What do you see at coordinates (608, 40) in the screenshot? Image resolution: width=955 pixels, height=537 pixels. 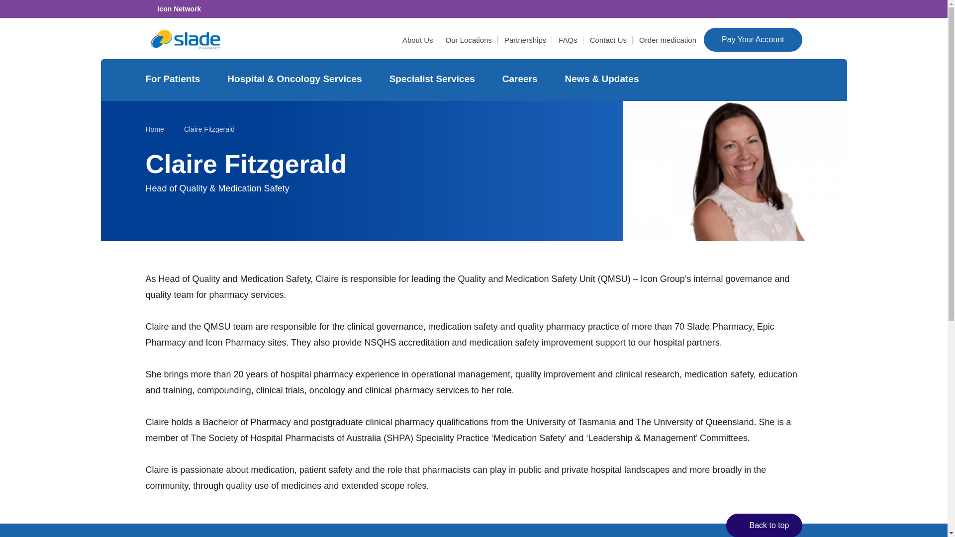 I see `Contact Us` at bounding box center [608, 40].